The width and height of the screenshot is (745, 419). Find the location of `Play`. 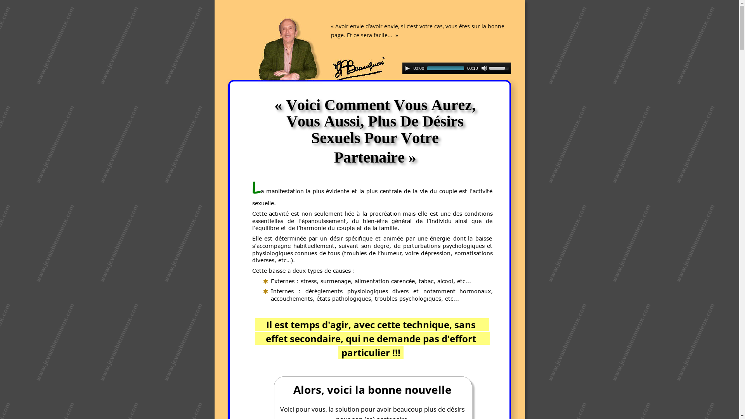

Play is located at coordinates (407, 68).